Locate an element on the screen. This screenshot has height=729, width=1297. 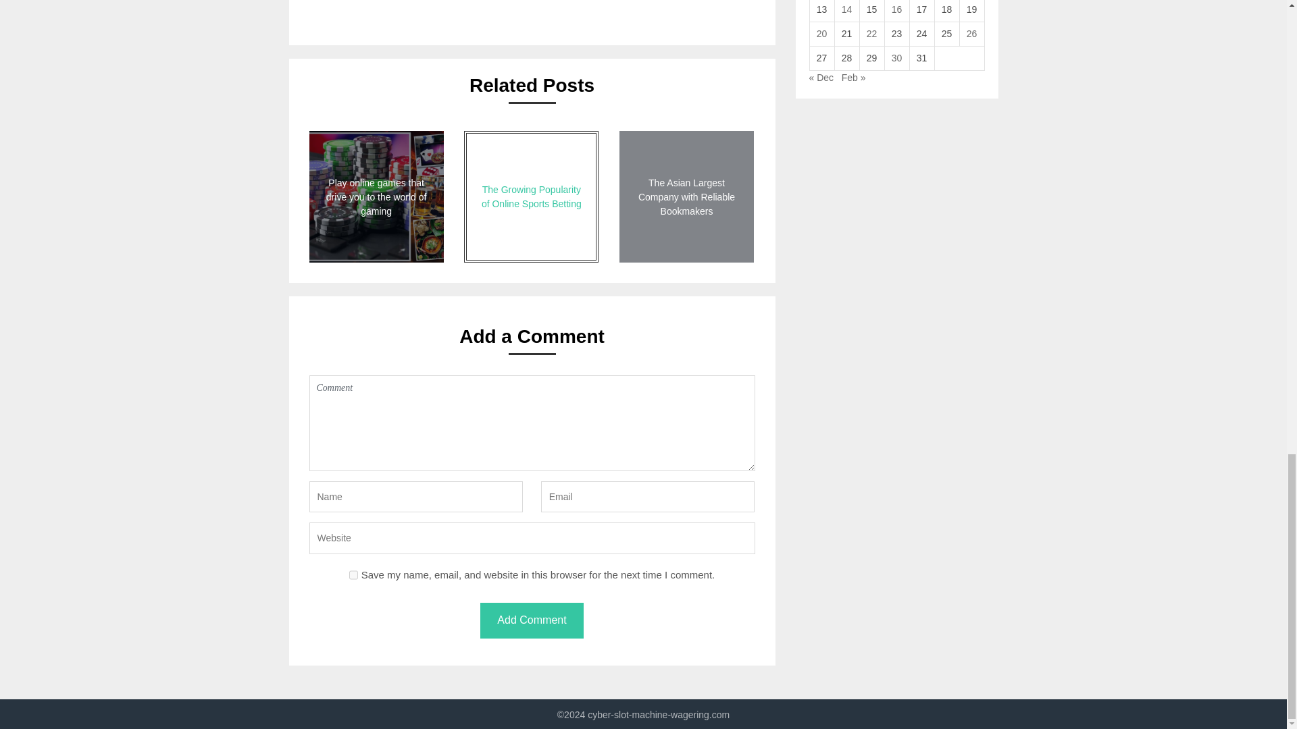
20 is located at coordinates (821, 34).